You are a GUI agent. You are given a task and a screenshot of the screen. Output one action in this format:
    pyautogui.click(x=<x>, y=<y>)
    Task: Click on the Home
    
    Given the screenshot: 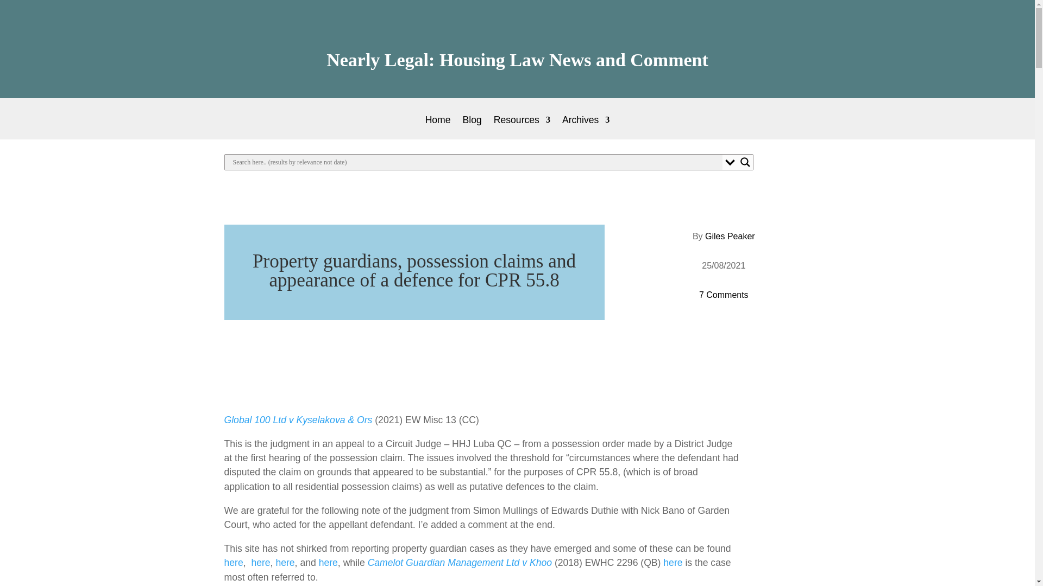 What is the action you would take?
    pyautogui.click(x=438, y=128)
    